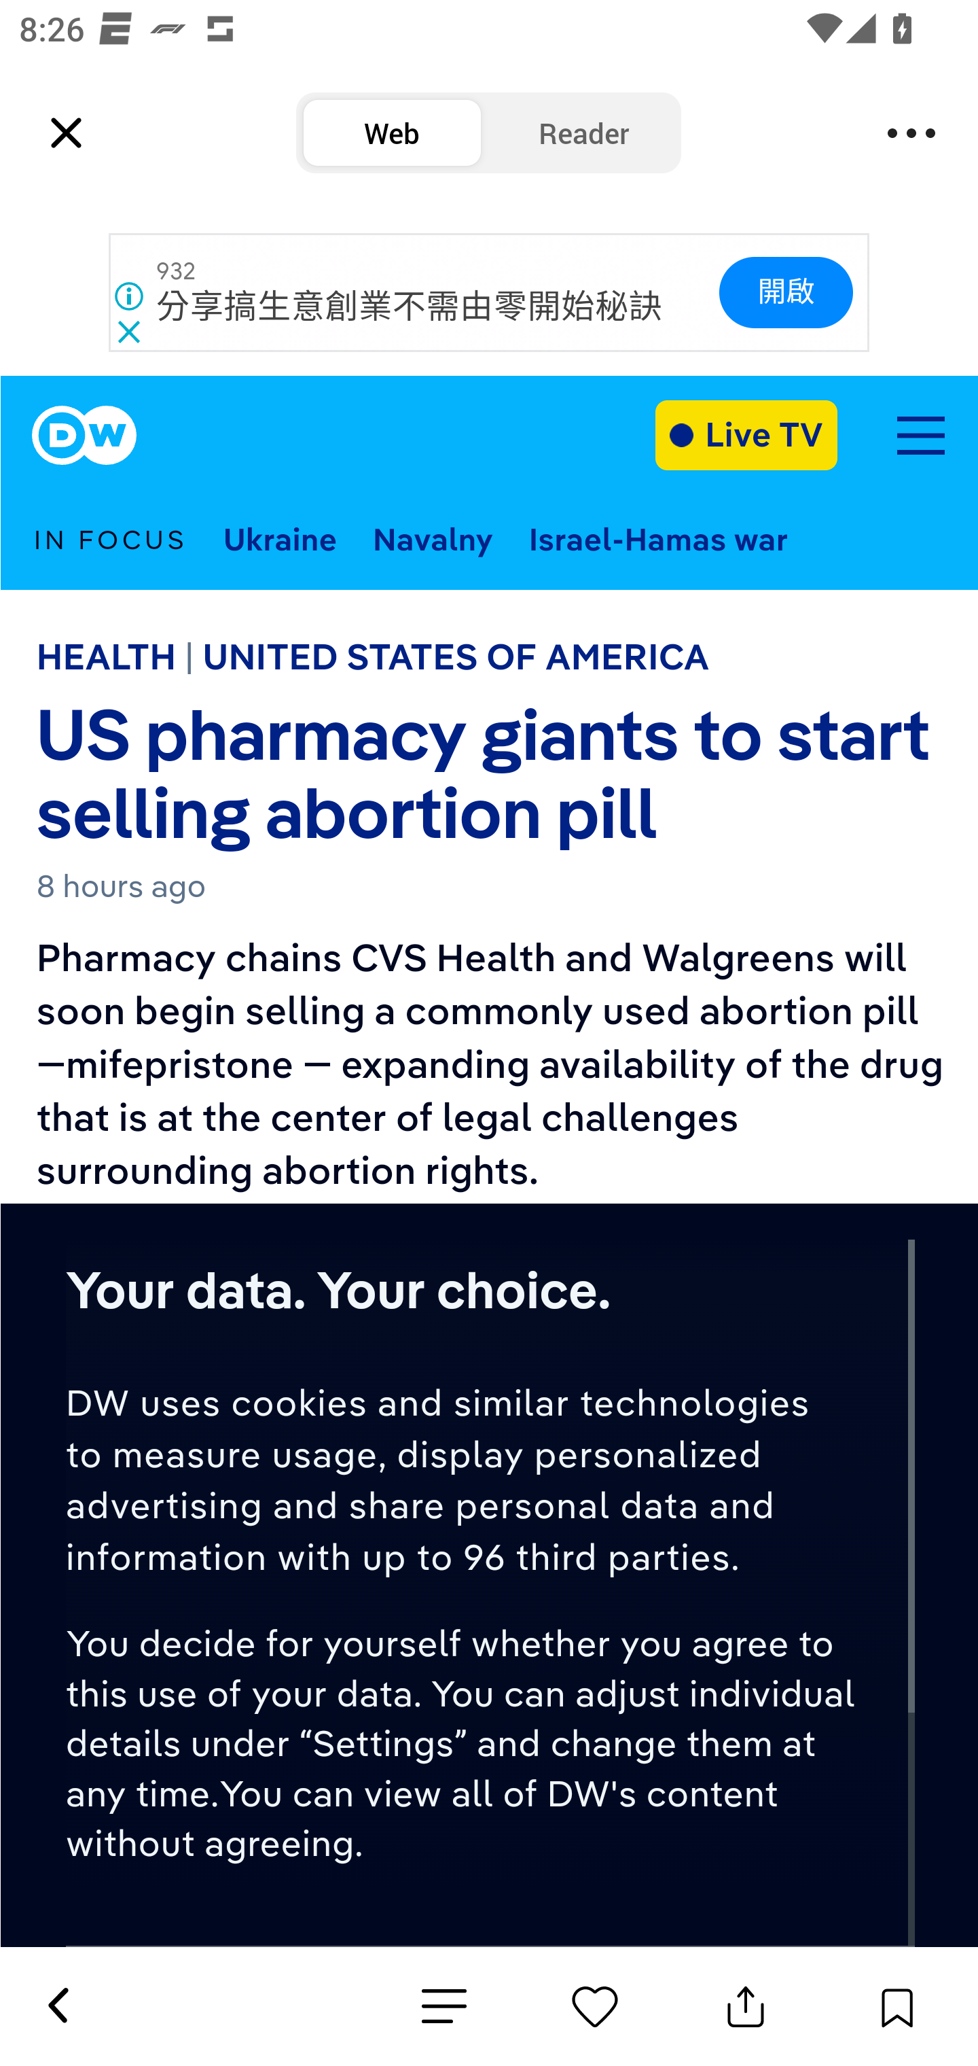 This screenshot has width=978, height=2066. What do you see at coordinates (280, 539) in the screenshot?
I see `Ukraine` at bounding box center [280, 539].